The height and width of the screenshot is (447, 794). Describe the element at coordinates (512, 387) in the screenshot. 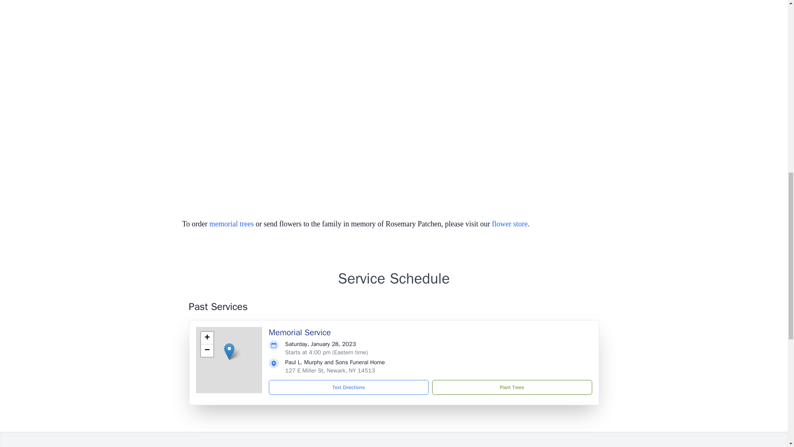

I see `Plant Trees` at that location.